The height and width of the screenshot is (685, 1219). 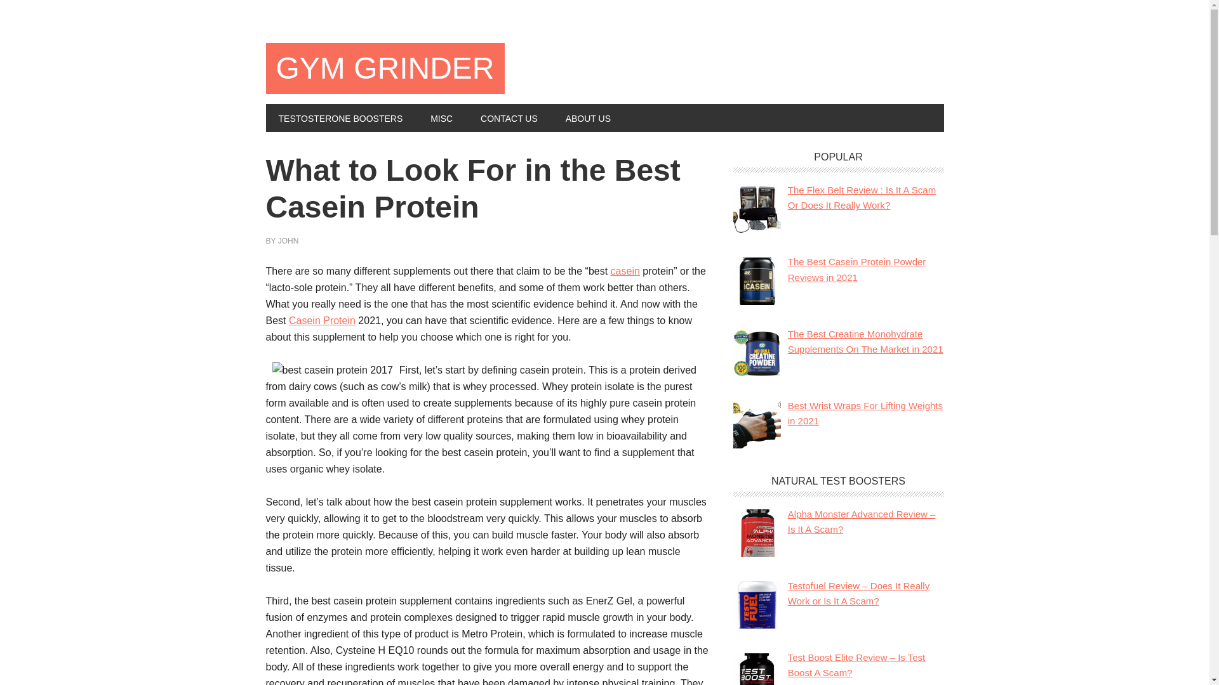 I want to click on casein, so click(x=625, y=271).